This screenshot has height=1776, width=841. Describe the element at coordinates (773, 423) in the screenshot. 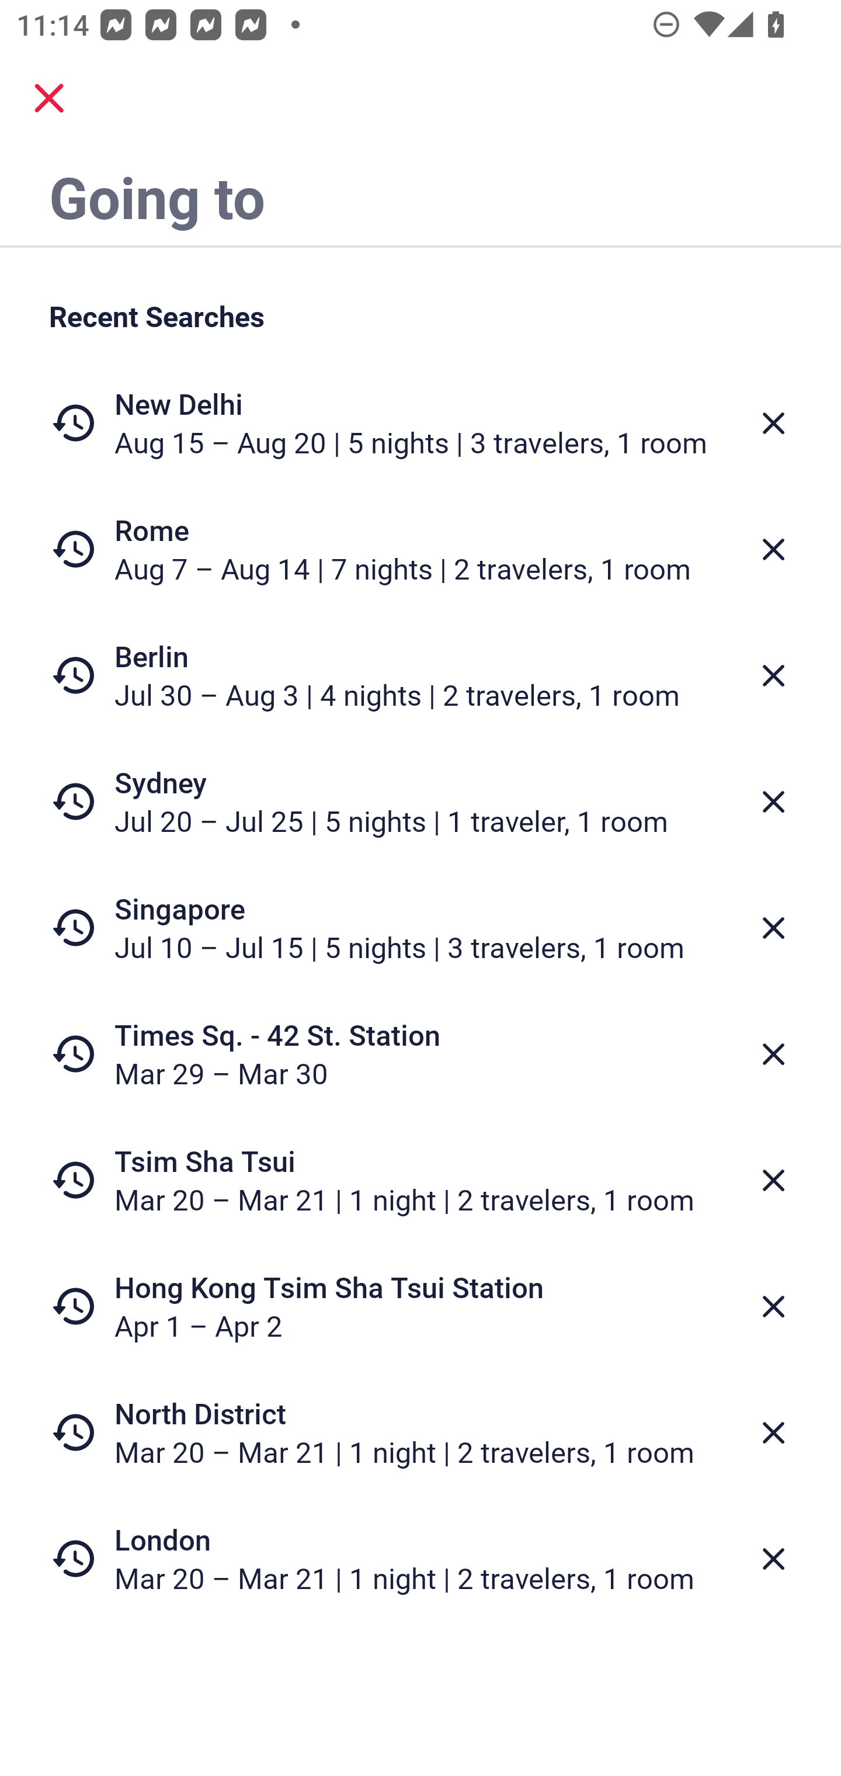

I see `Delete from recent searches` at that location.